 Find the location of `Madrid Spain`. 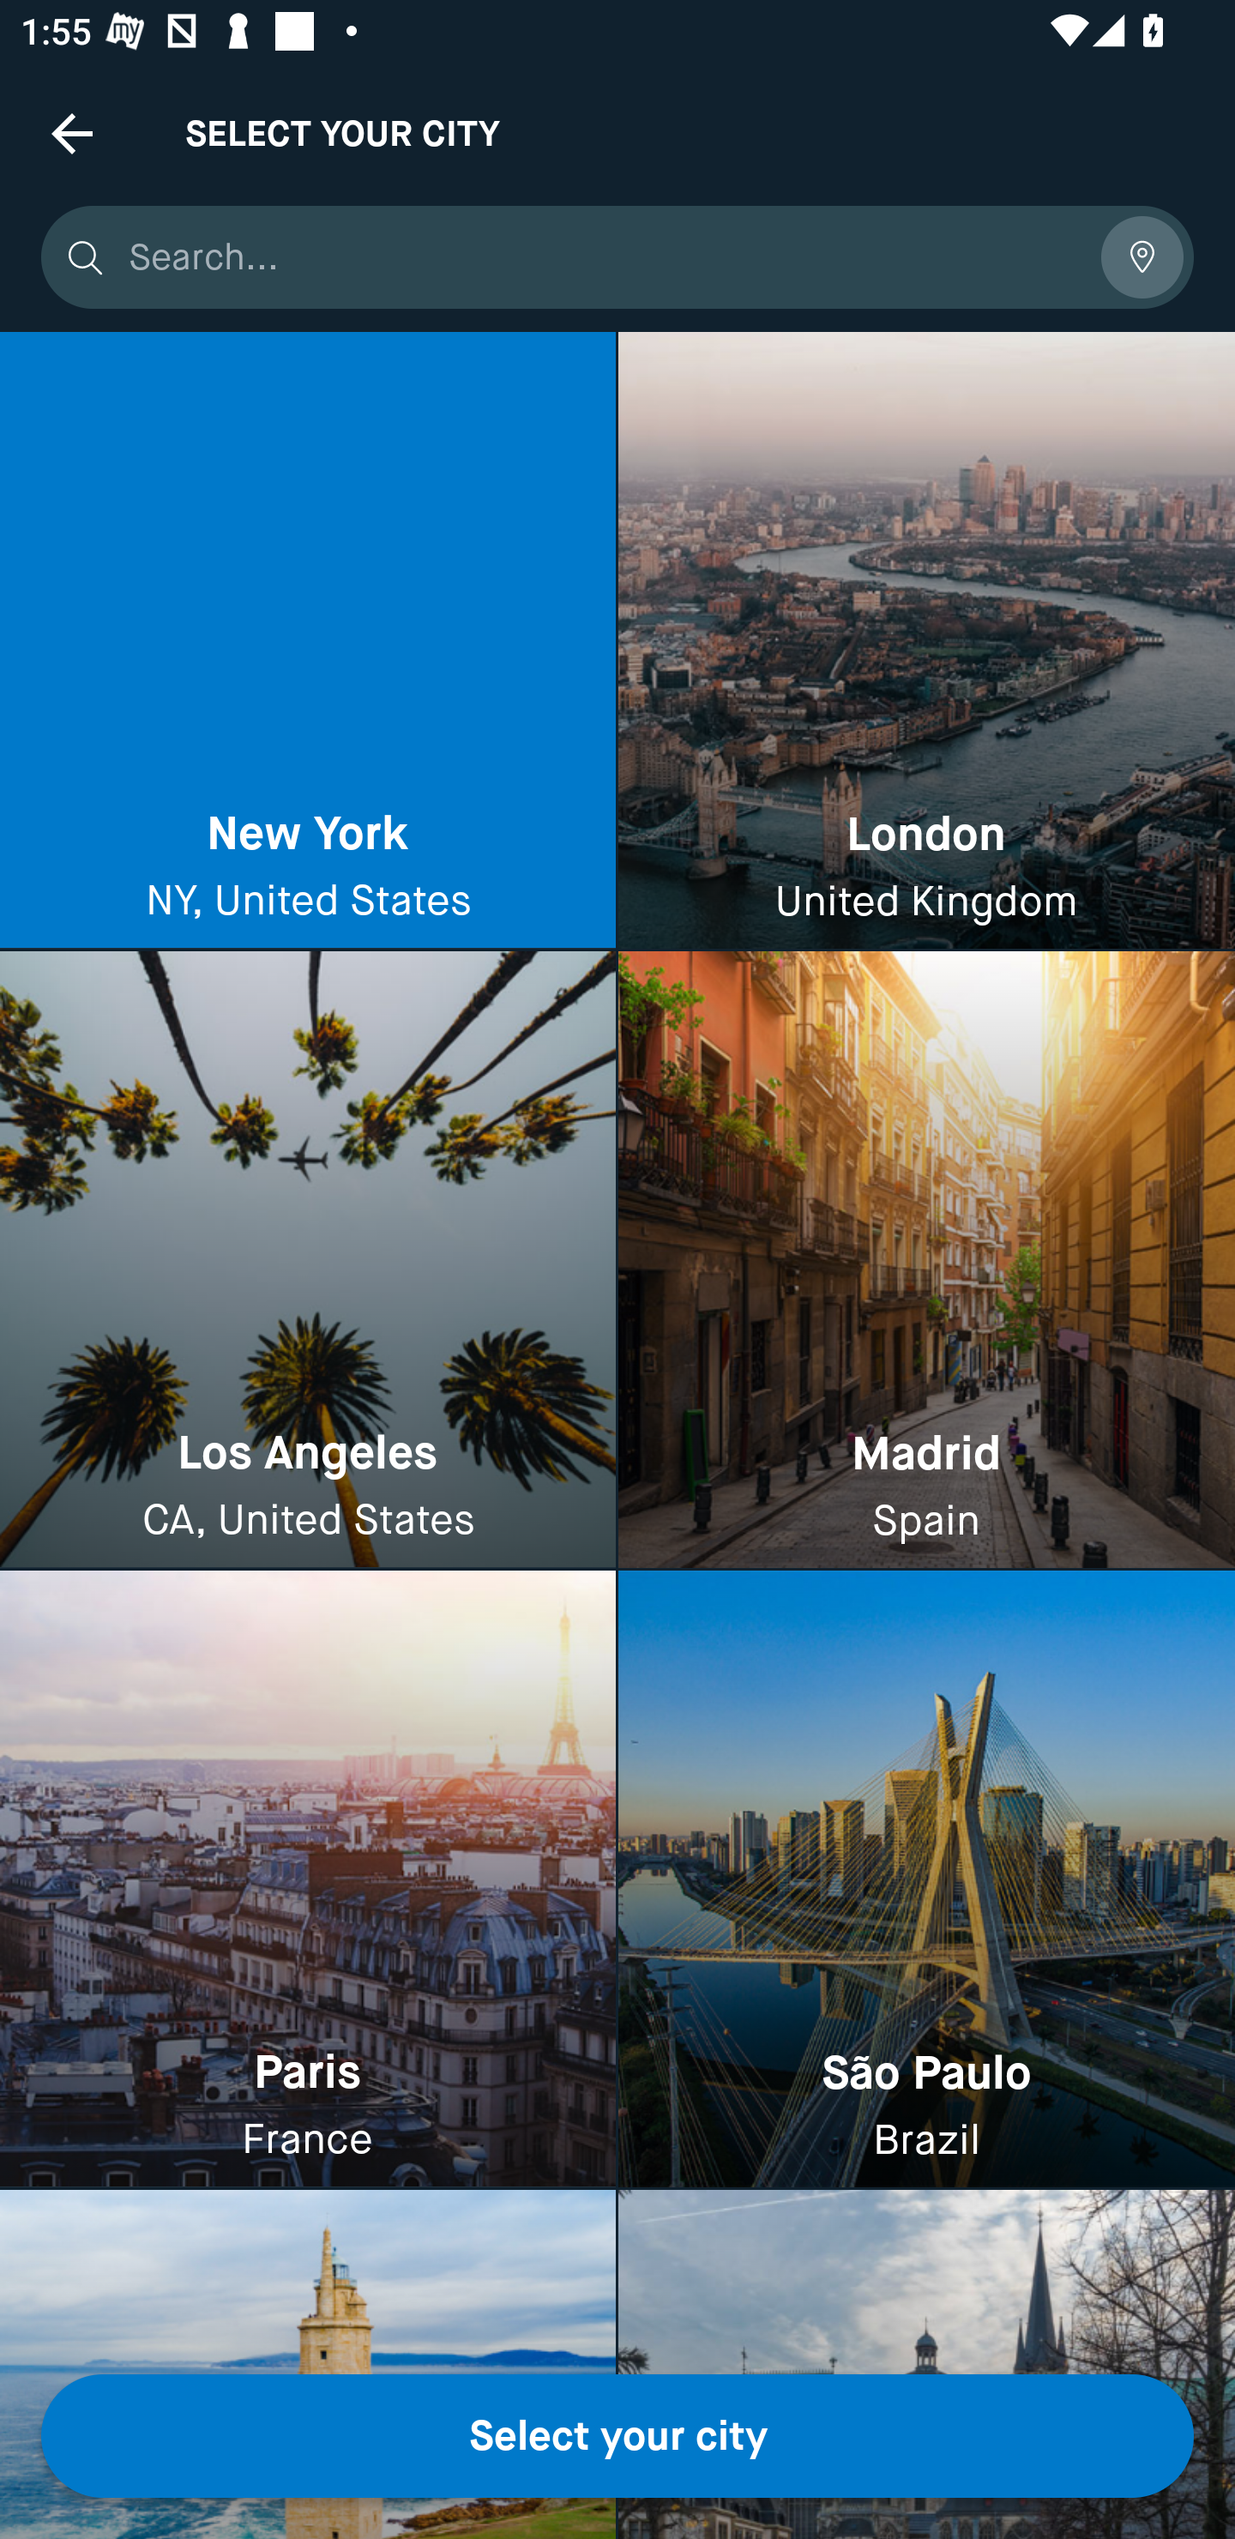

Madrid Spain is located at coordinates (926, 1261).